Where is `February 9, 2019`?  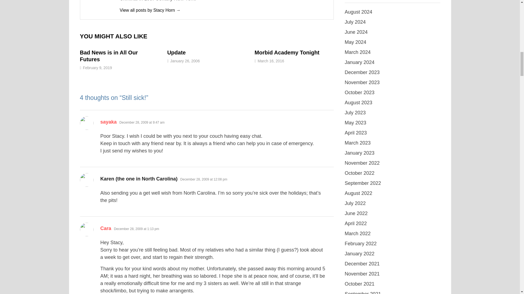 February 9, 2019 is located at coordinates (97, 68).